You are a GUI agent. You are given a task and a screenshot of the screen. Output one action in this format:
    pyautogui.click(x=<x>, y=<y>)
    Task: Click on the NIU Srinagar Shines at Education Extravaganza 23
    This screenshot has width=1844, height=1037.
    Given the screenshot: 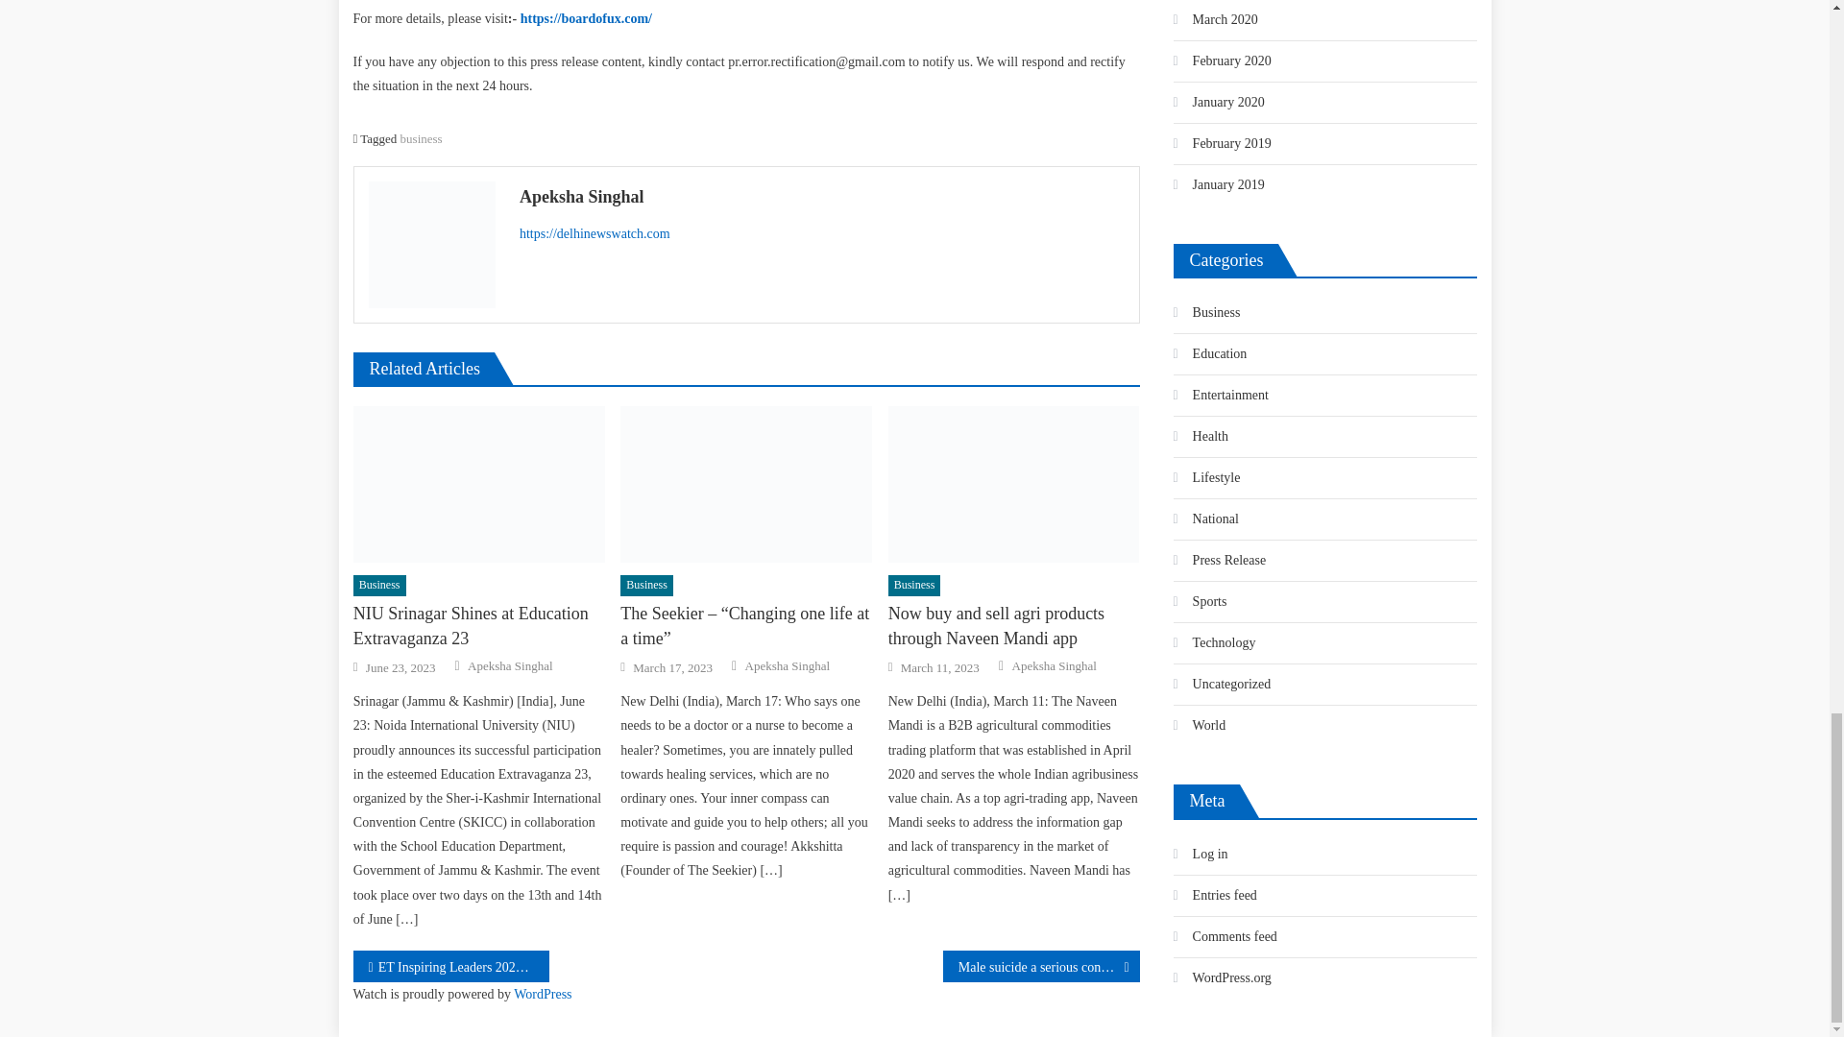 What is the action you would take?
    pyautogui.click(x=478, y=626)
    